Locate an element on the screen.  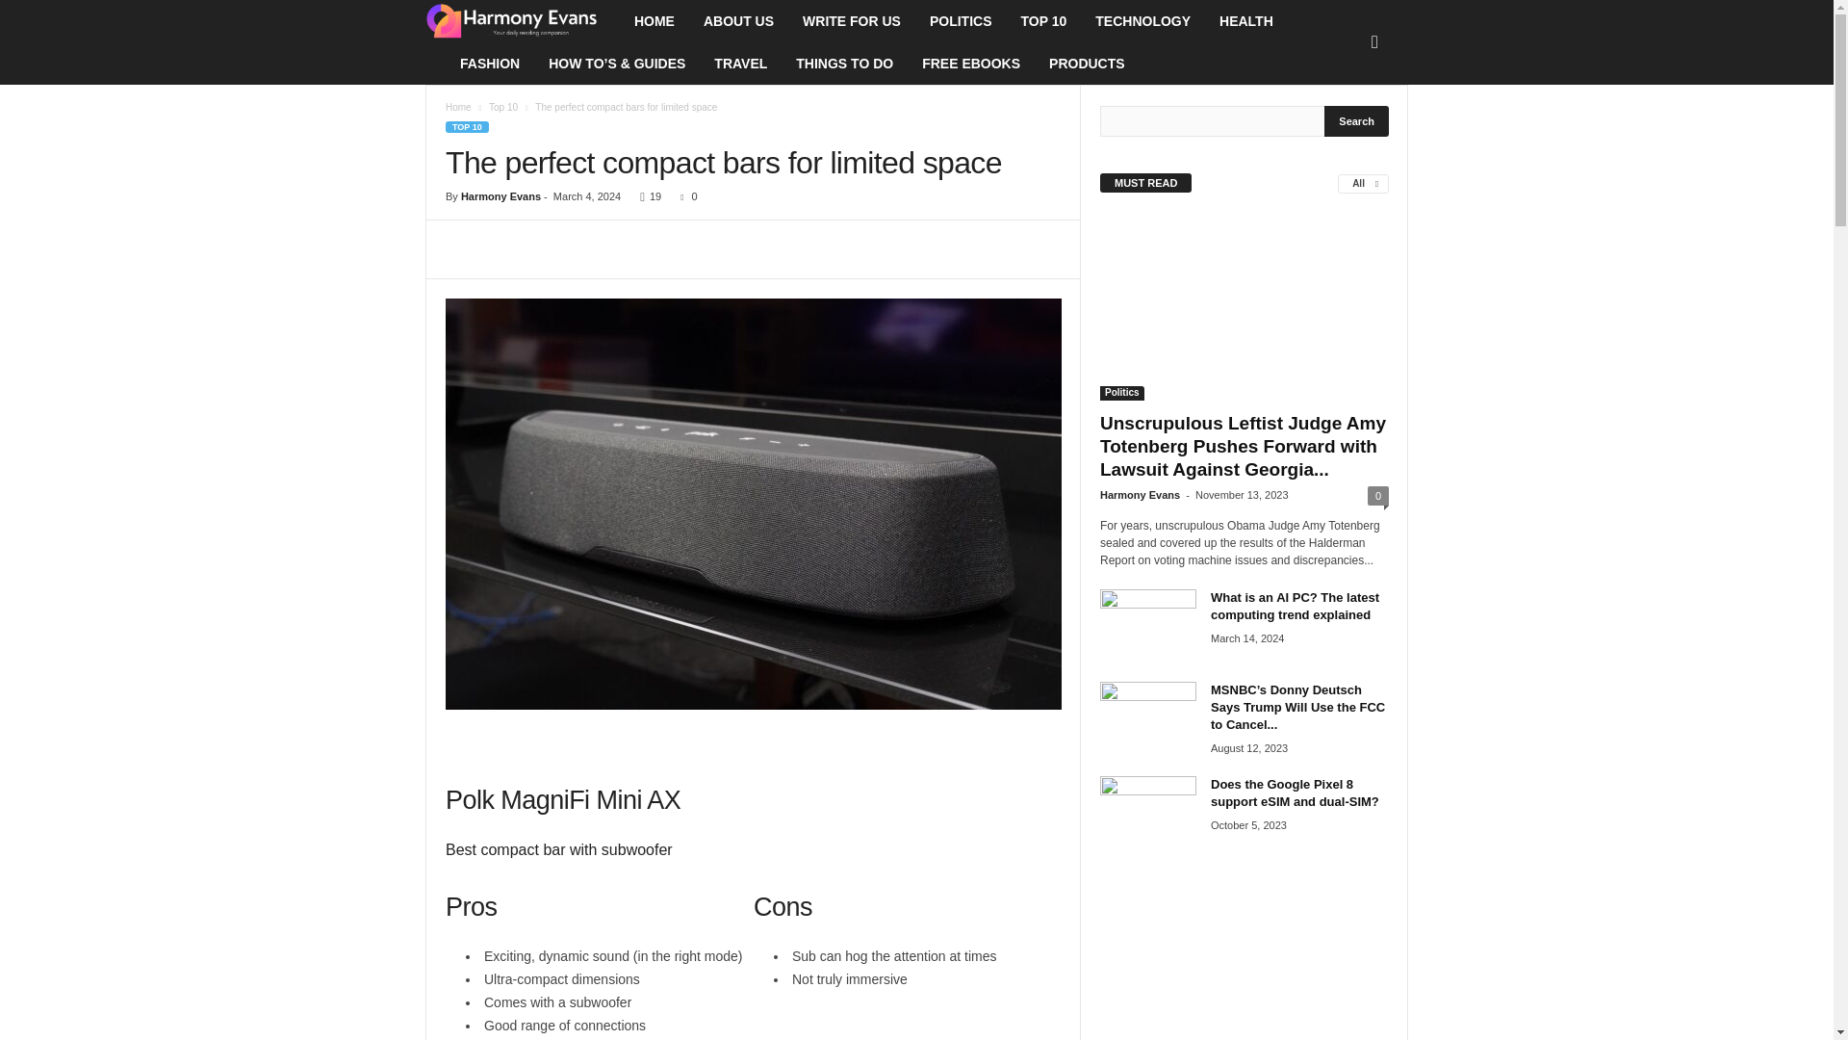
TOP 10 is located at coordinates (1043, 21).